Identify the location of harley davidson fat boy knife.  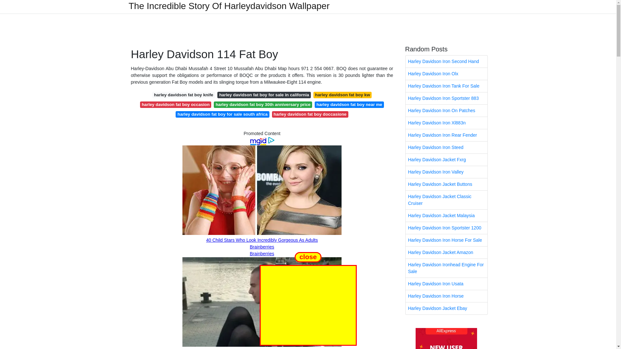
(183, 95).